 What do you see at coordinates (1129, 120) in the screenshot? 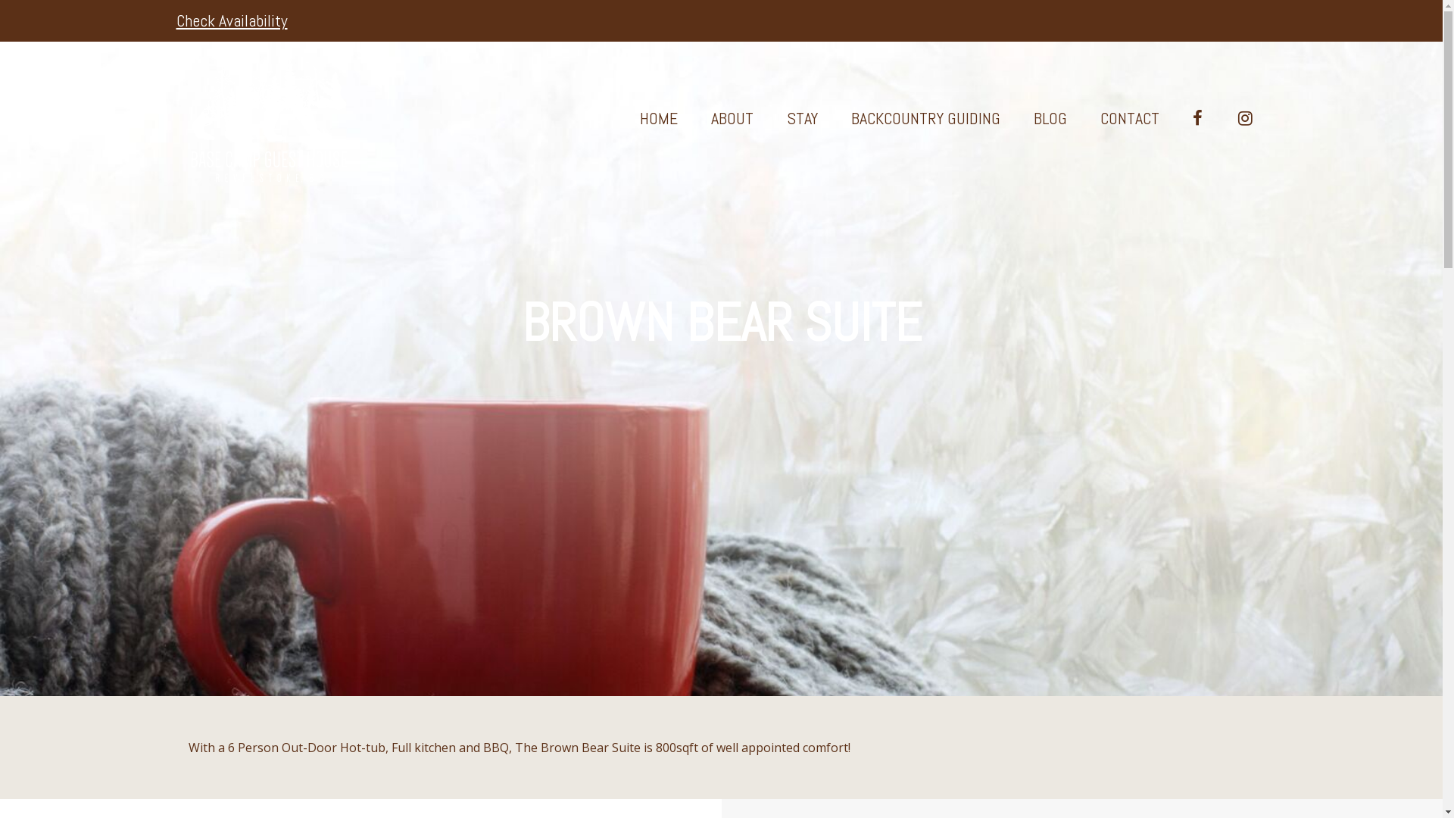
I see `CONTACT` at bounding box center [1129, 120].